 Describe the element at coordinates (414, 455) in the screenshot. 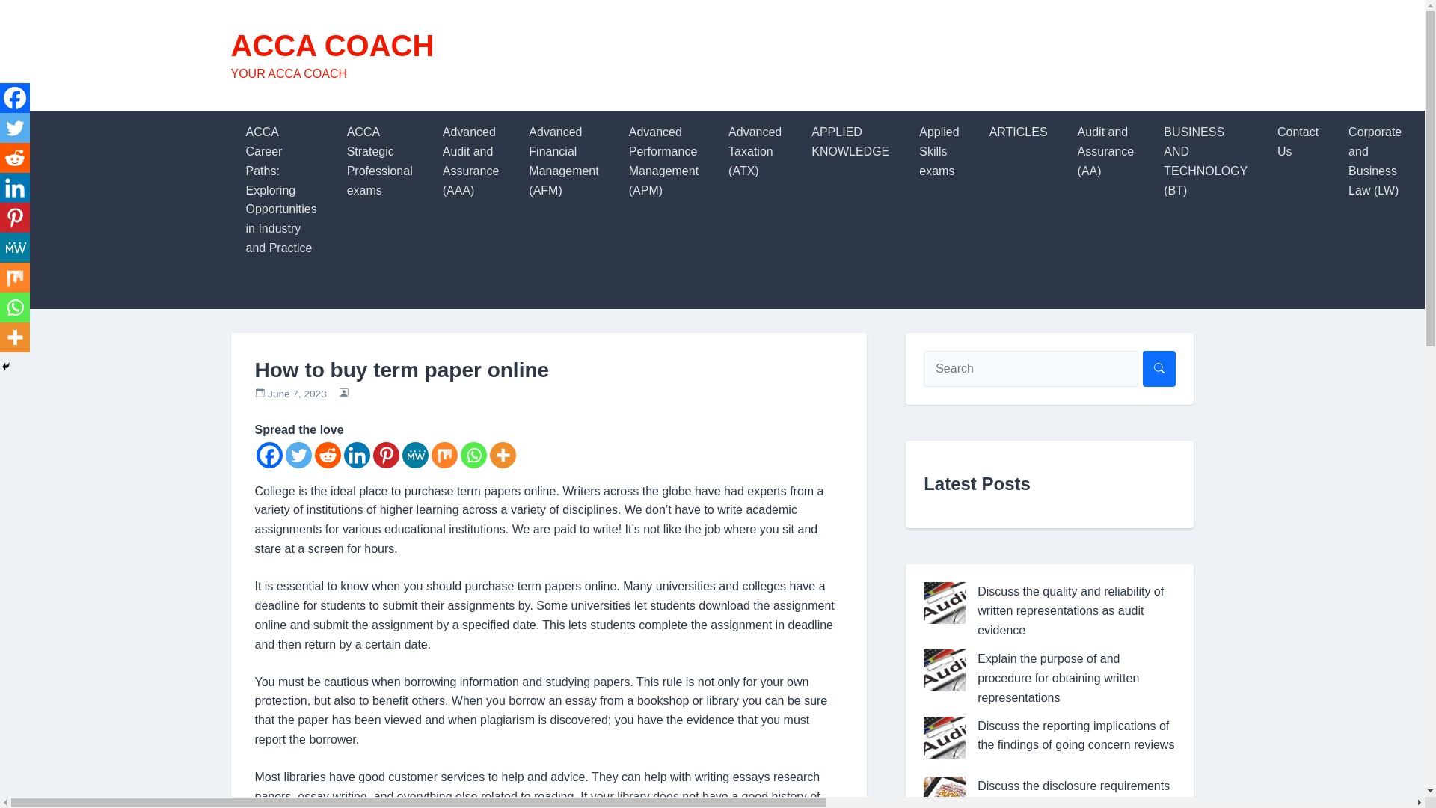

I see `MeWe` at that location.